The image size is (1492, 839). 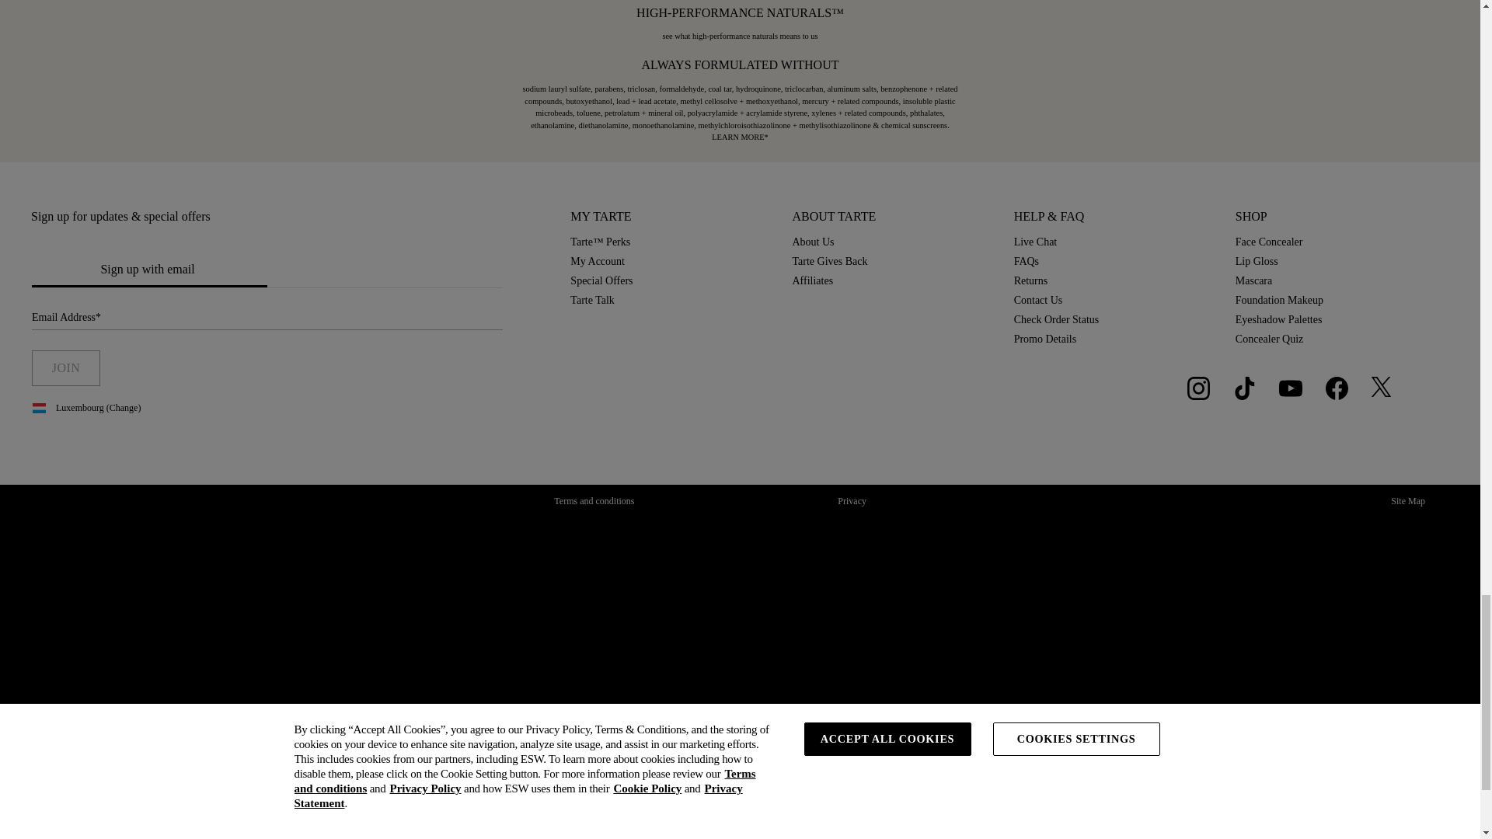 What do you see at coordinates (1038, 300) in the screenshot?
I see `Go to Contact Us` at bounding box center [1038, 300].